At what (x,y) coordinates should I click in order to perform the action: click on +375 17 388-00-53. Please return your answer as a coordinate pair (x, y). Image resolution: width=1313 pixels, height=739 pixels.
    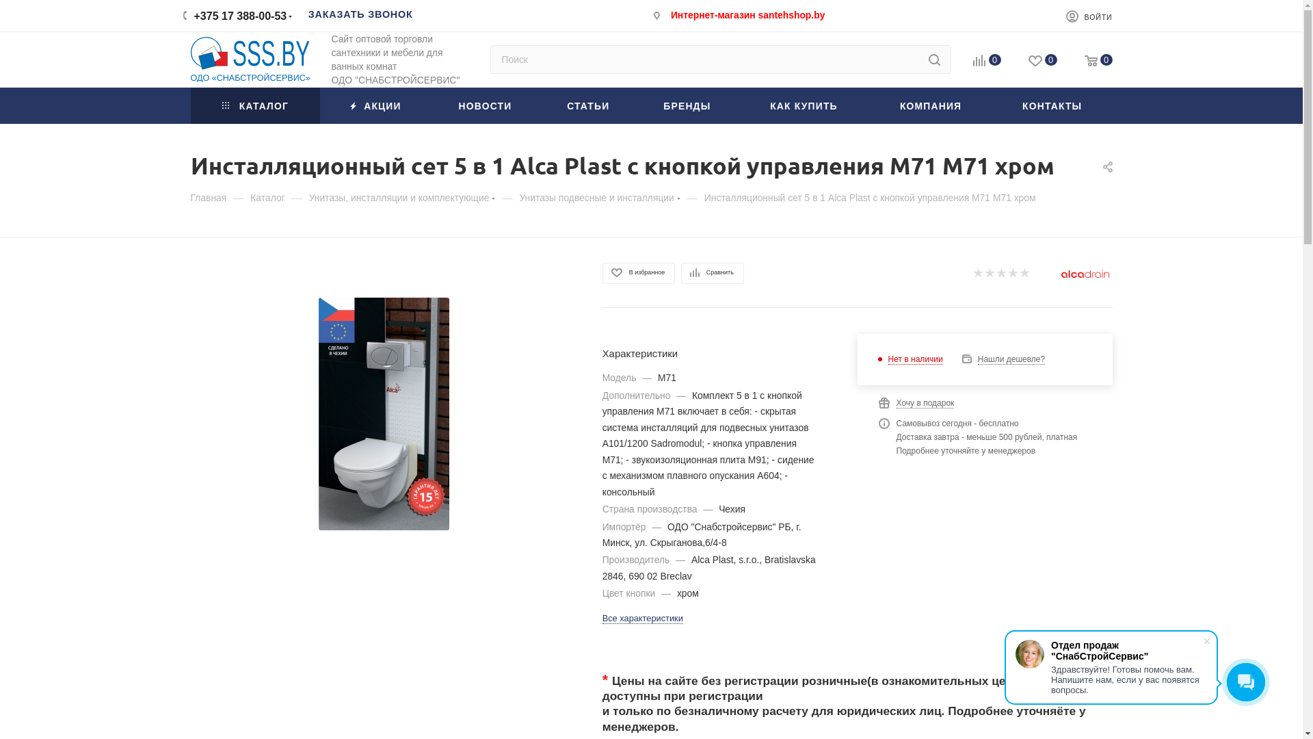
    Looking at the image, I should click on (241, 15).